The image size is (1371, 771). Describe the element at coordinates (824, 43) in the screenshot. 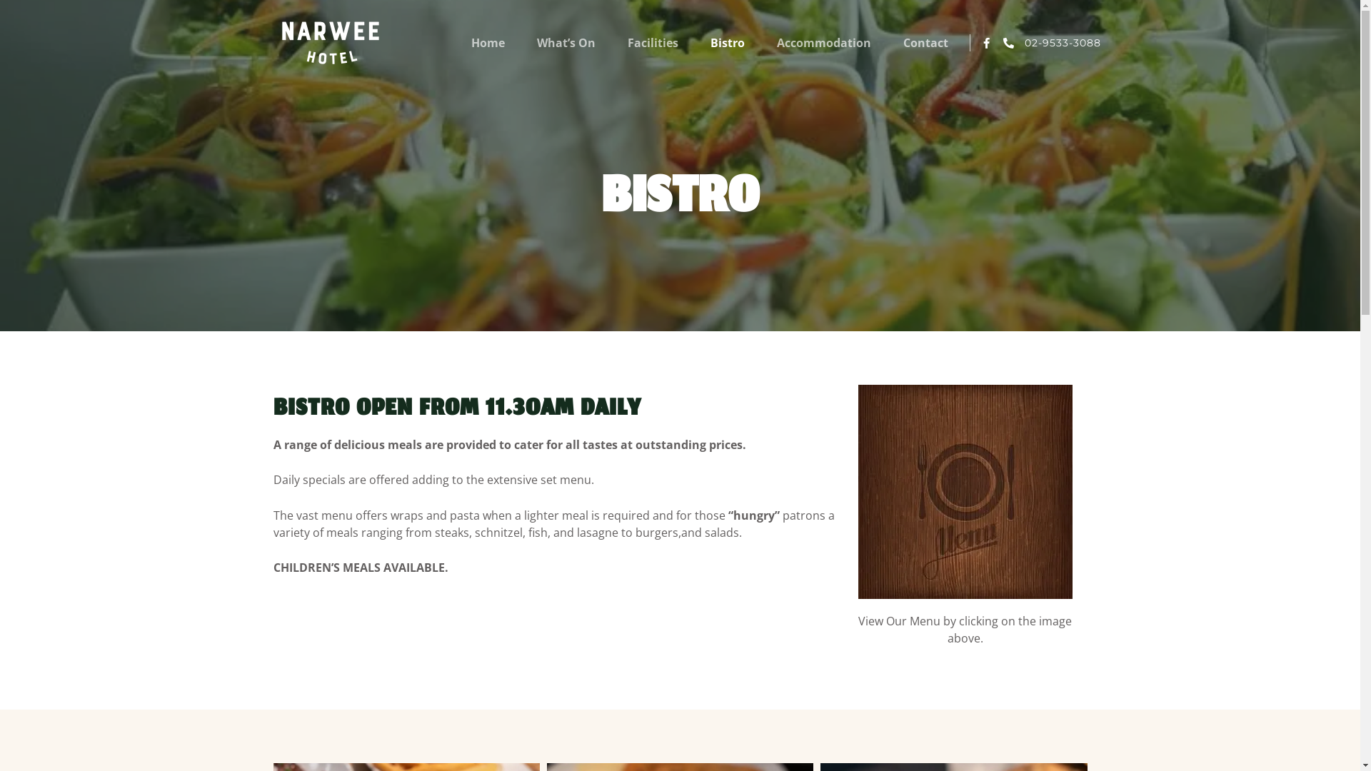

I see `Accommodation` at that location.